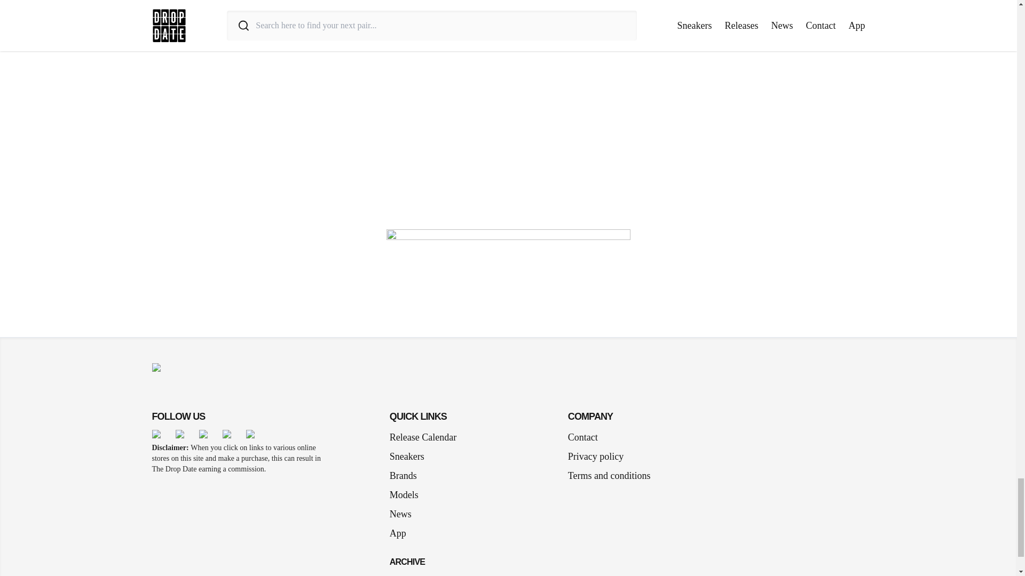  Describe the element at coordinates (405, 514) in the screenshot. I see `News` at that location.